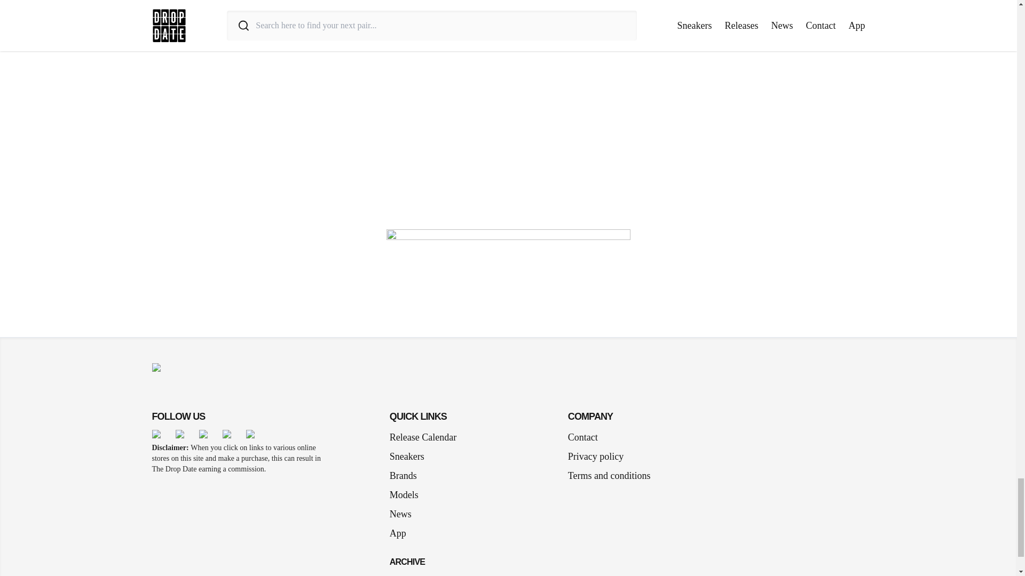  Describe the element at coordinates (405, 514) in the screenshot. I see `News` at that location.